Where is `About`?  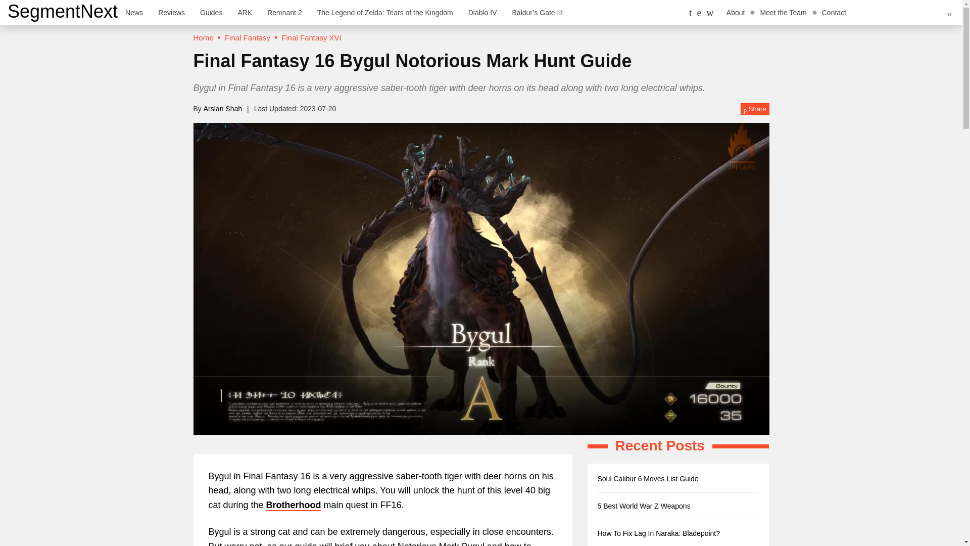 About is located at coordinates (736, 12).